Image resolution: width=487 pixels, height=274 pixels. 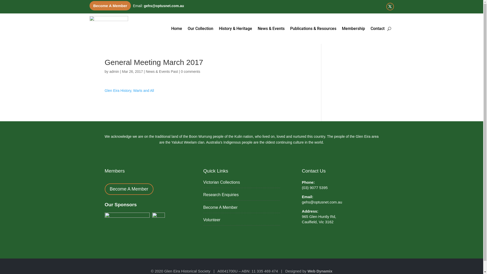 What do you see at coordinates (315, 187) in the screenshot?
I see `(03) 9077 5395` at bounding box center [315, 187].